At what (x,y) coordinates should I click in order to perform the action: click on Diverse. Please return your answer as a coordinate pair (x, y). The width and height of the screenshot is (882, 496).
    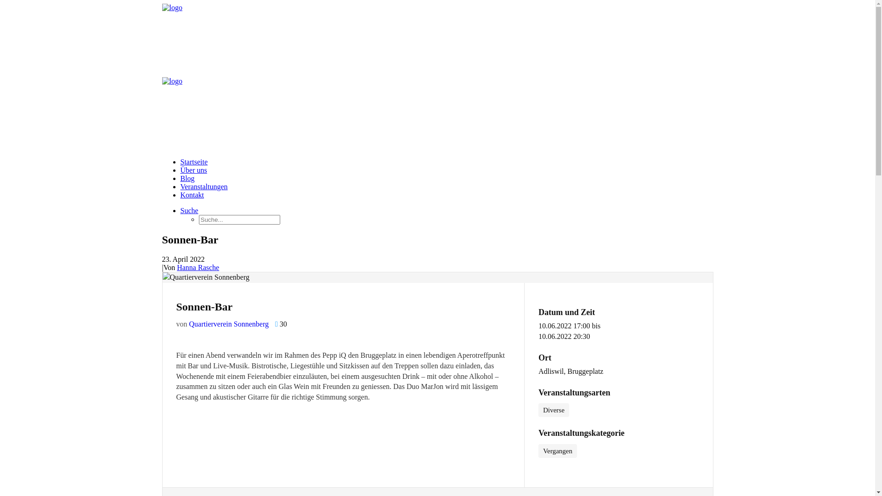
    Looking at the image, I should click on (554, 410).